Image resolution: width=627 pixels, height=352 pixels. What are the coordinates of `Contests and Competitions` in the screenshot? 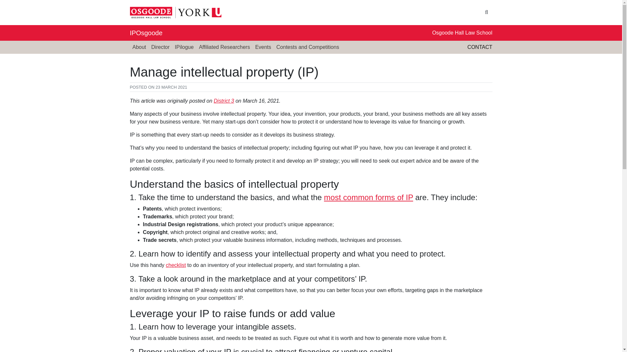 It's located at (308, 47).